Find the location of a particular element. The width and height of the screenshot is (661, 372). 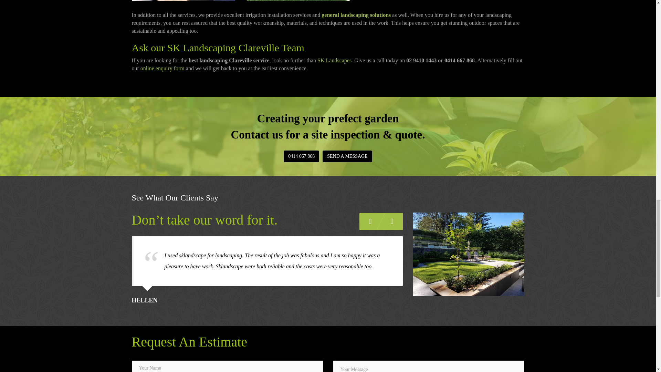

Previous is located at coordinates (370, 221).